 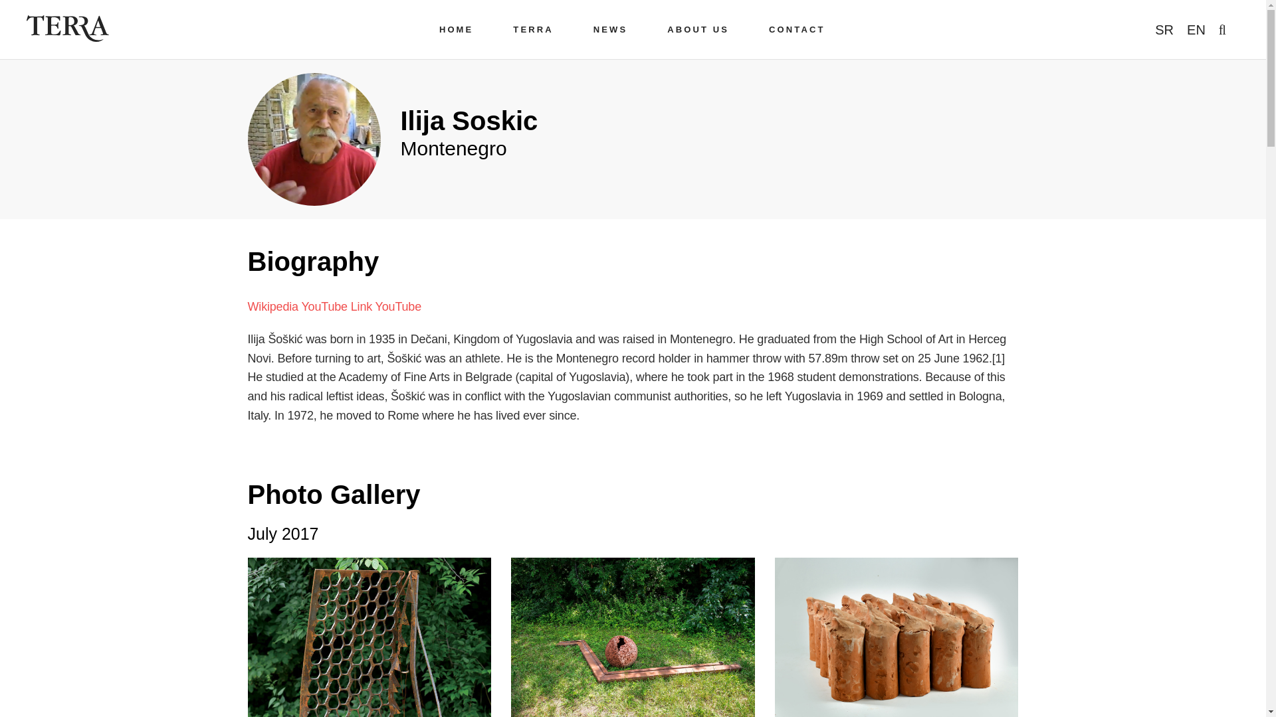 What do you see at coordinates (1164, 29) in the screenshot?
I see `SR` at bounding box center [1164, 29].